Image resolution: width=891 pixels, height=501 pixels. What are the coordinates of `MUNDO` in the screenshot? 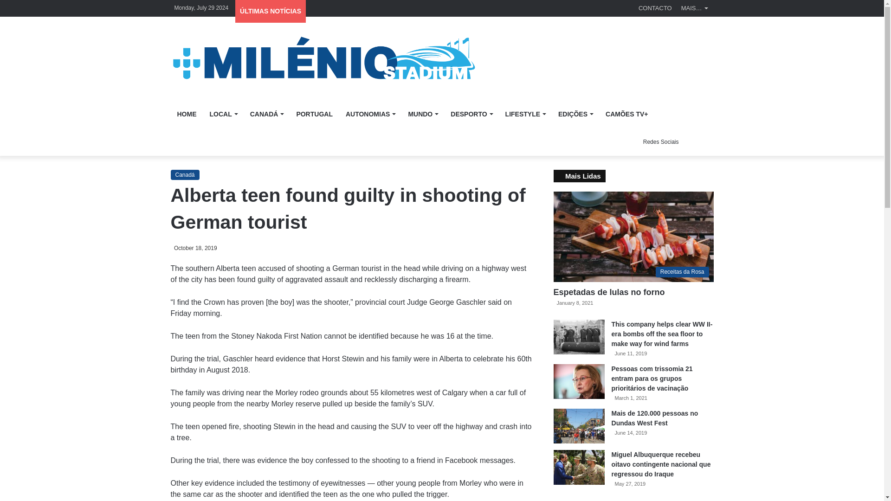 It's located at (422, 114).